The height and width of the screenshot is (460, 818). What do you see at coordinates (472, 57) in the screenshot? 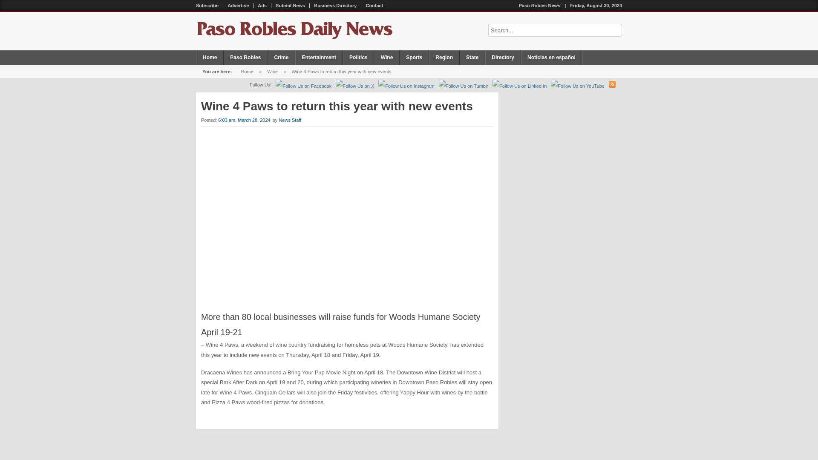
I see `State` at bounding box center [472, 57].